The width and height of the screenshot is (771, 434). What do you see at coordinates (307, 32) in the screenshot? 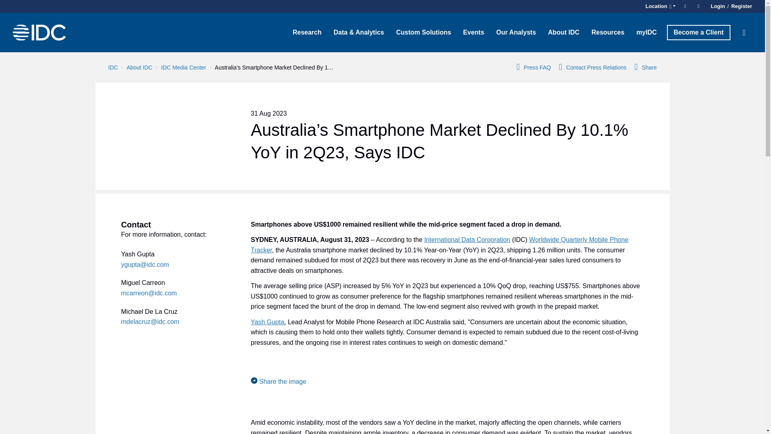
I see `Research` at bounding box center [307, 32].